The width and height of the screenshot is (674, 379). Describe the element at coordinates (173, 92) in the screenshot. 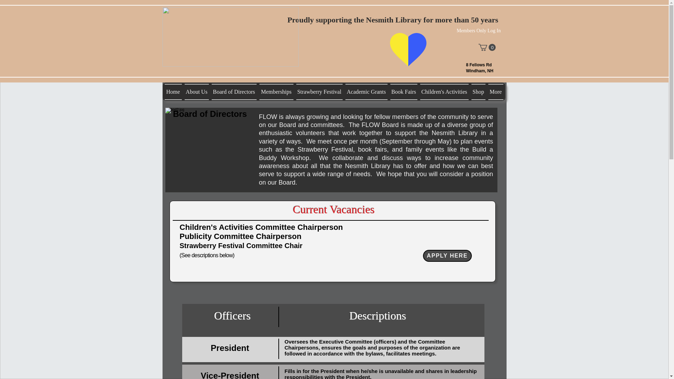

I see `Home` at that location.